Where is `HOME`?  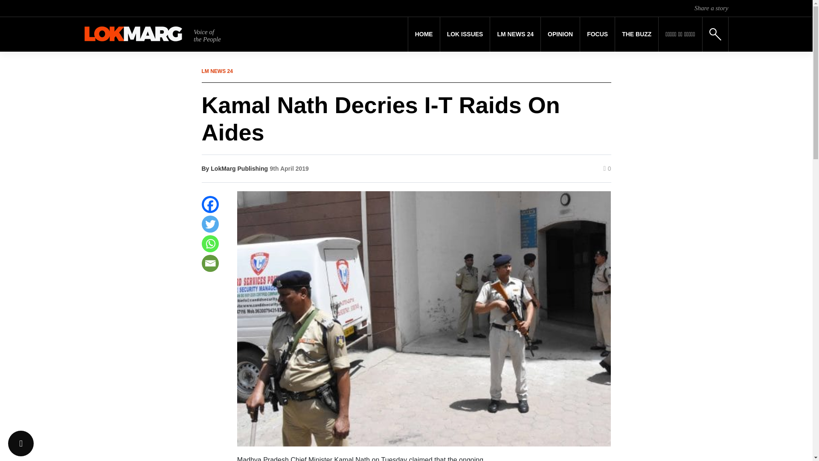 HOME is located at coordinates (424, 34).